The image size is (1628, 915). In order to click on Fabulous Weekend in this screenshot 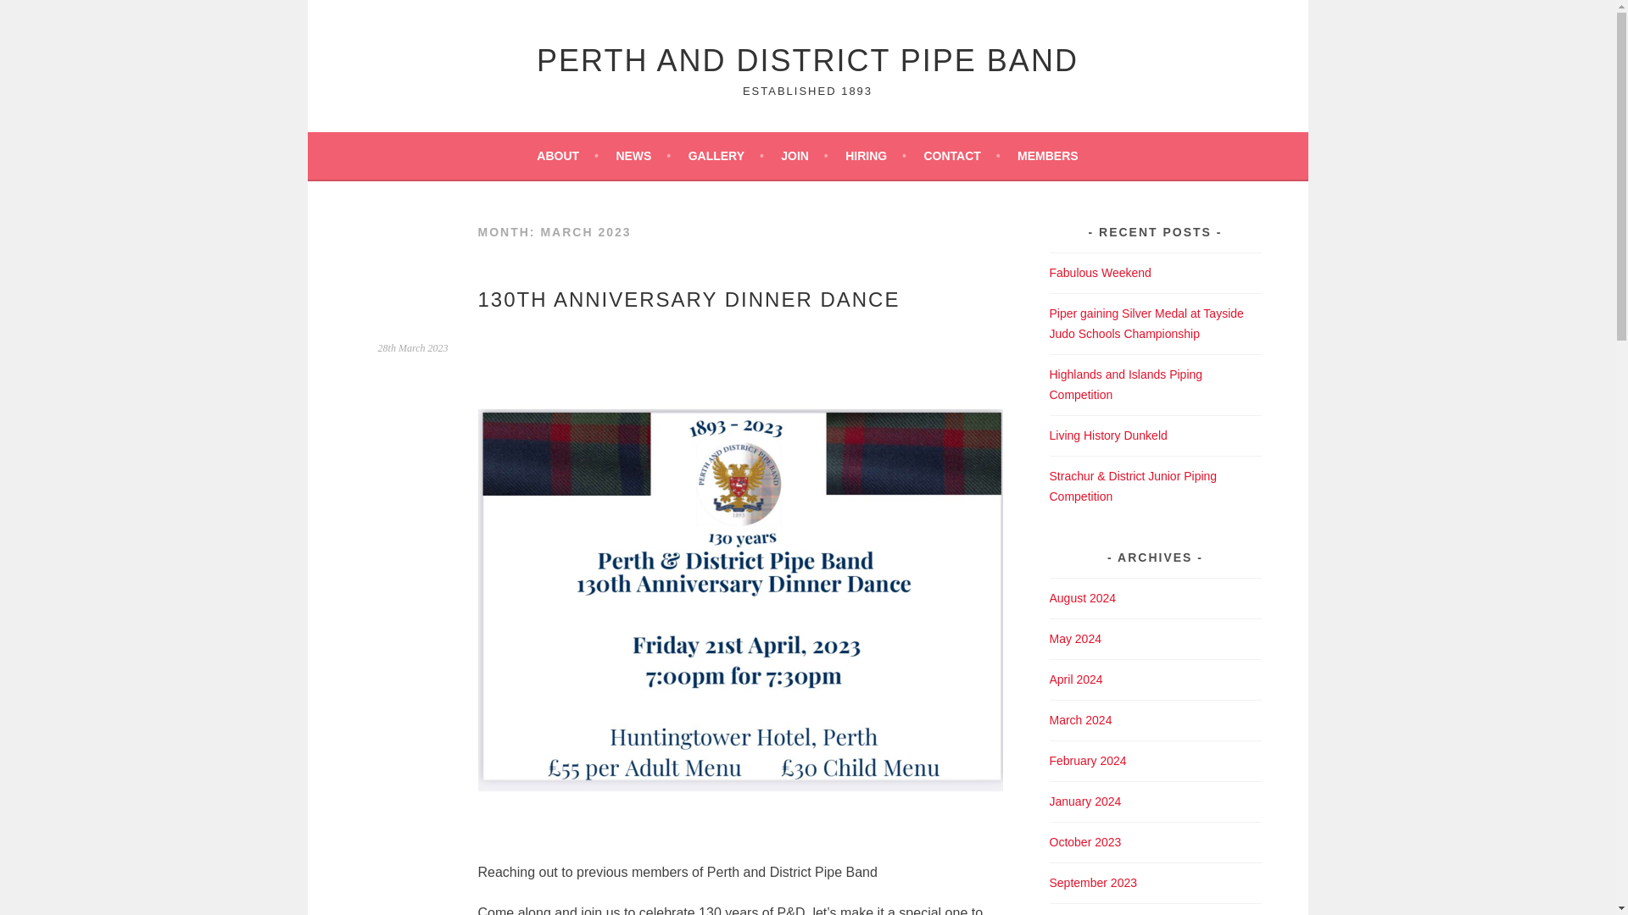, I will do `click(1101, 273)`.